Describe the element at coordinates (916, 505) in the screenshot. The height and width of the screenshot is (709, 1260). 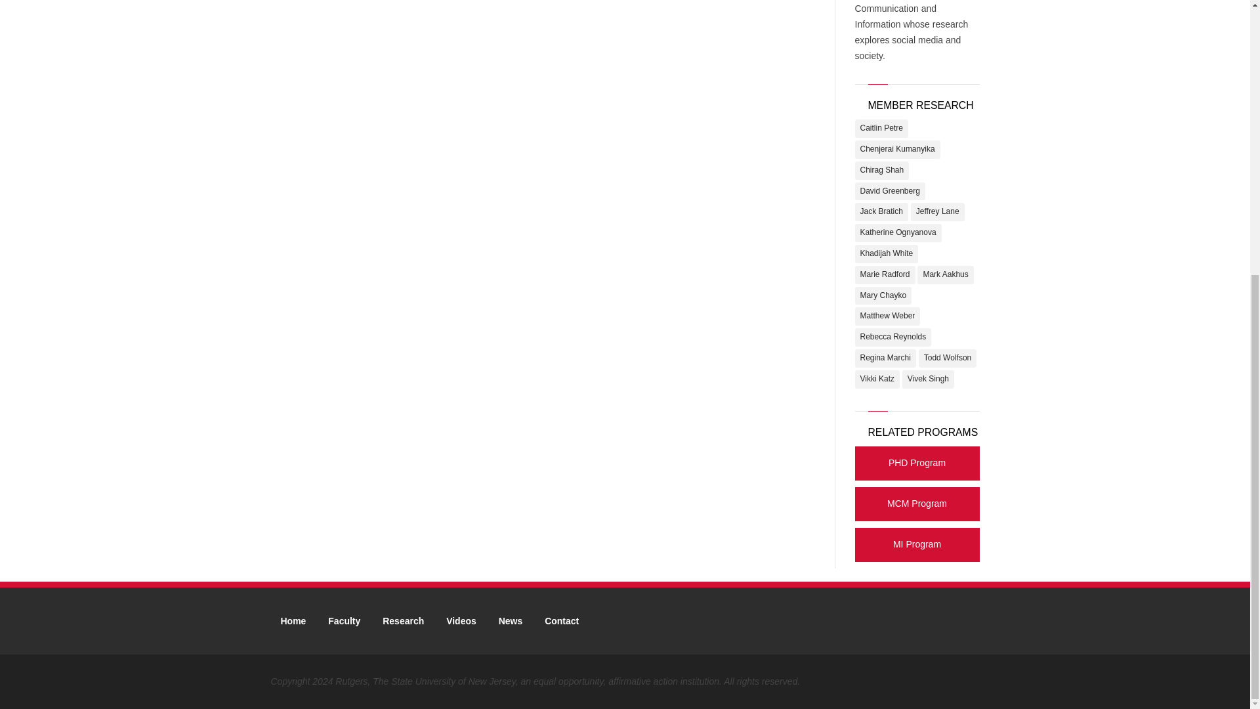
I see `MCM Program` at that location.